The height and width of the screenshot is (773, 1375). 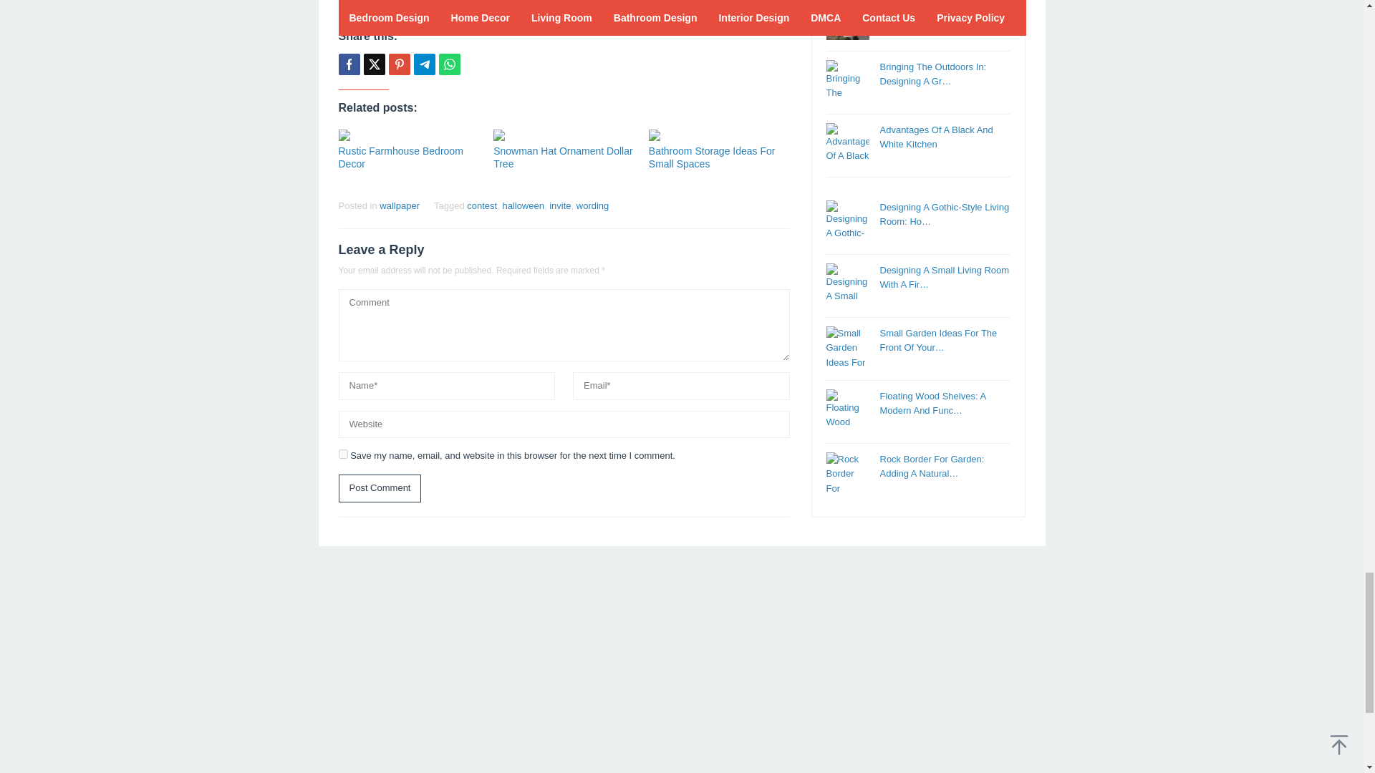 What do you see at coordinates (398, 64) in the screenshot?
I see `Pin this` at bounding box center [398, 64].